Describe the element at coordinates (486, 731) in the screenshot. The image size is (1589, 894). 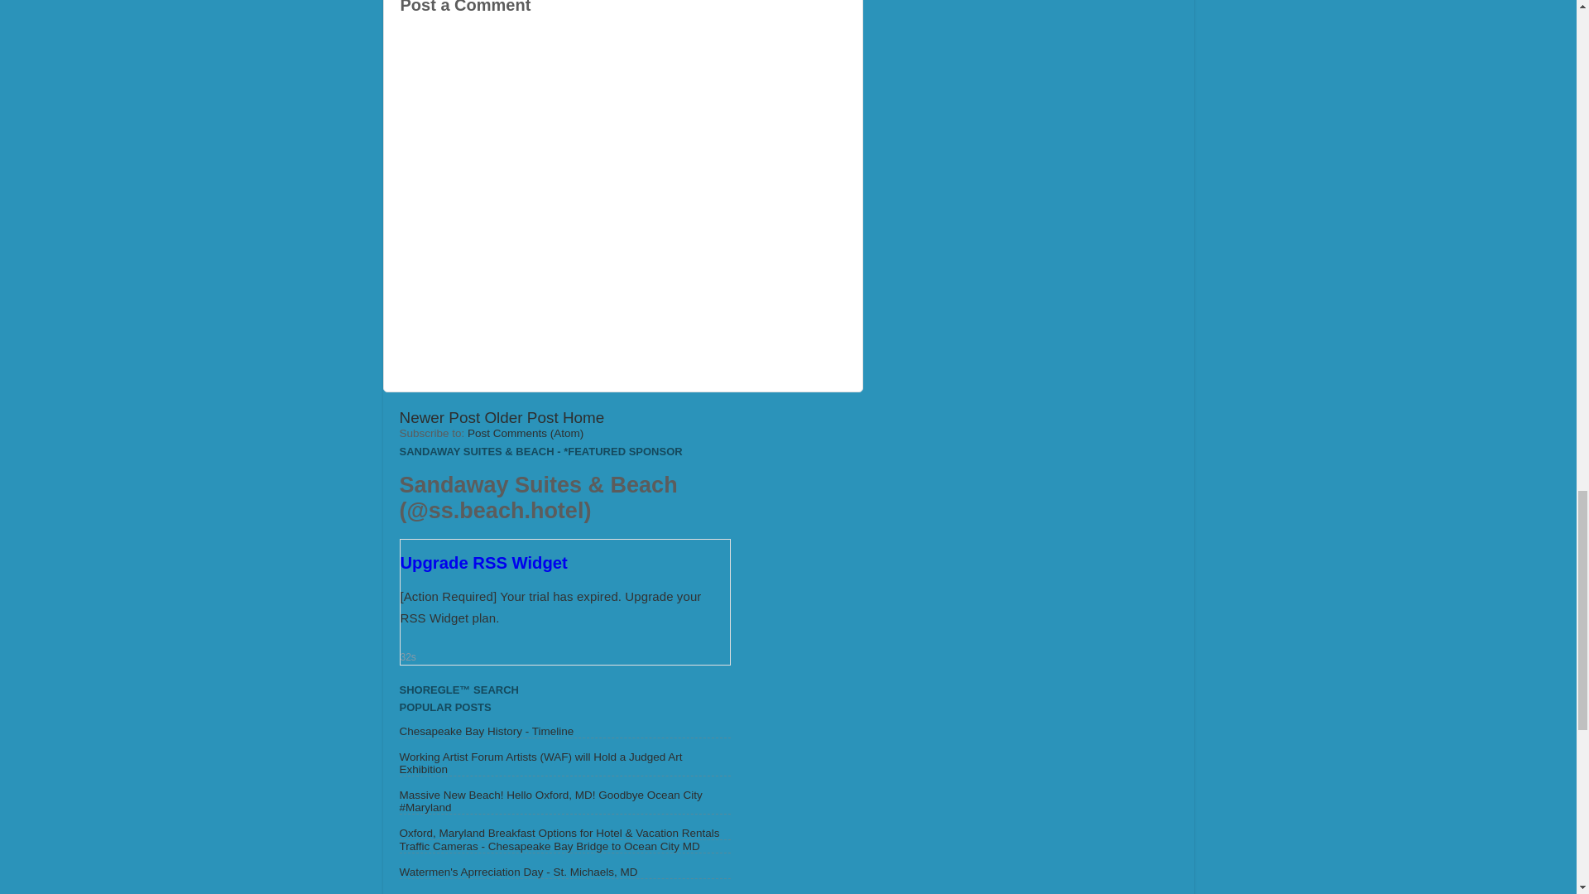
I see `Chesapeake Bay History - Timeline` at that location.